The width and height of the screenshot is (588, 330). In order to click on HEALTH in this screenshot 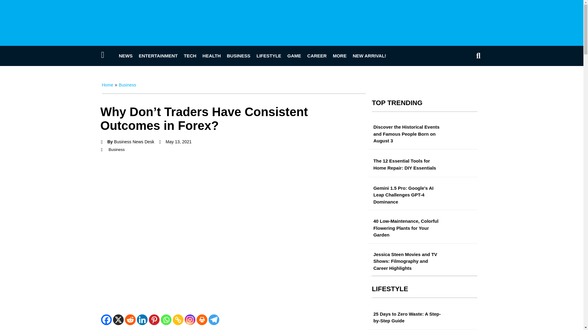, I will do `click(211, 56)`.